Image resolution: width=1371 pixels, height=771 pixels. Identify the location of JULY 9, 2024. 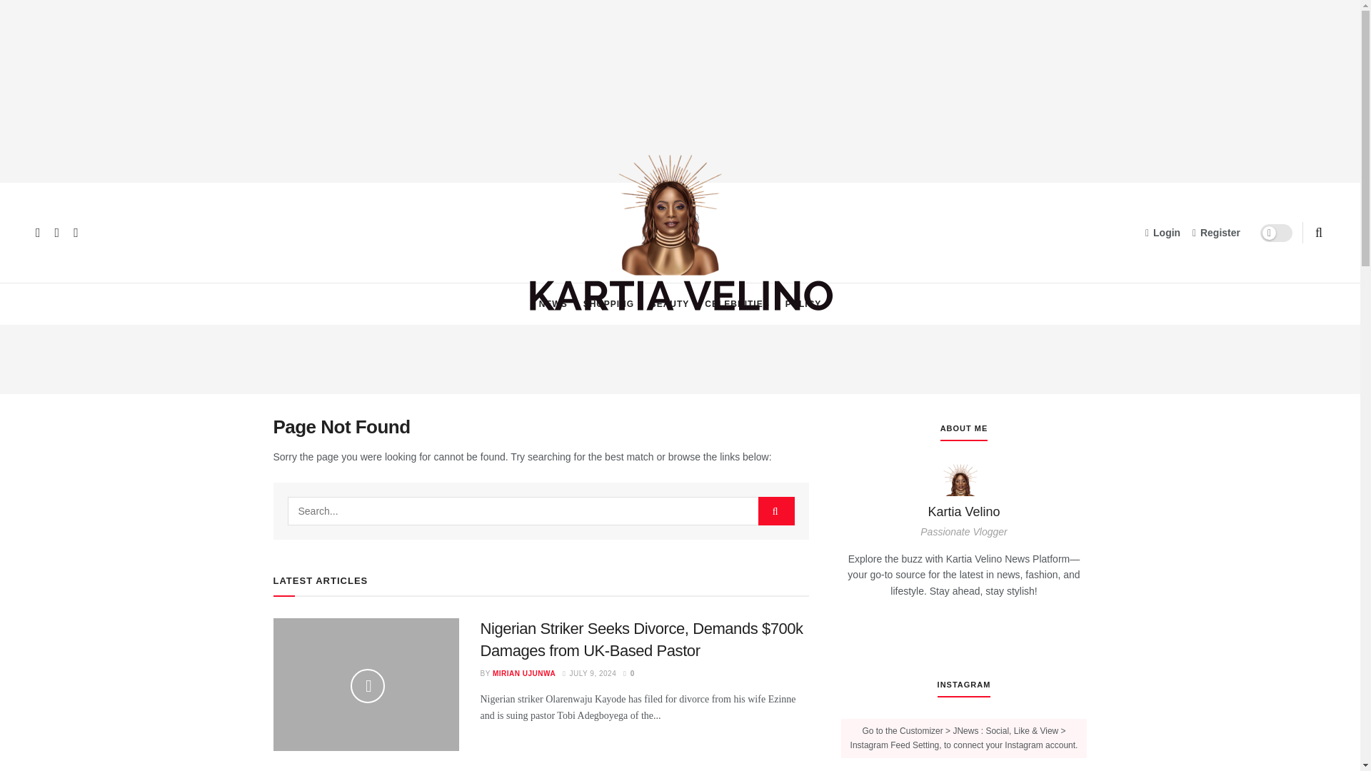
(588, 674).